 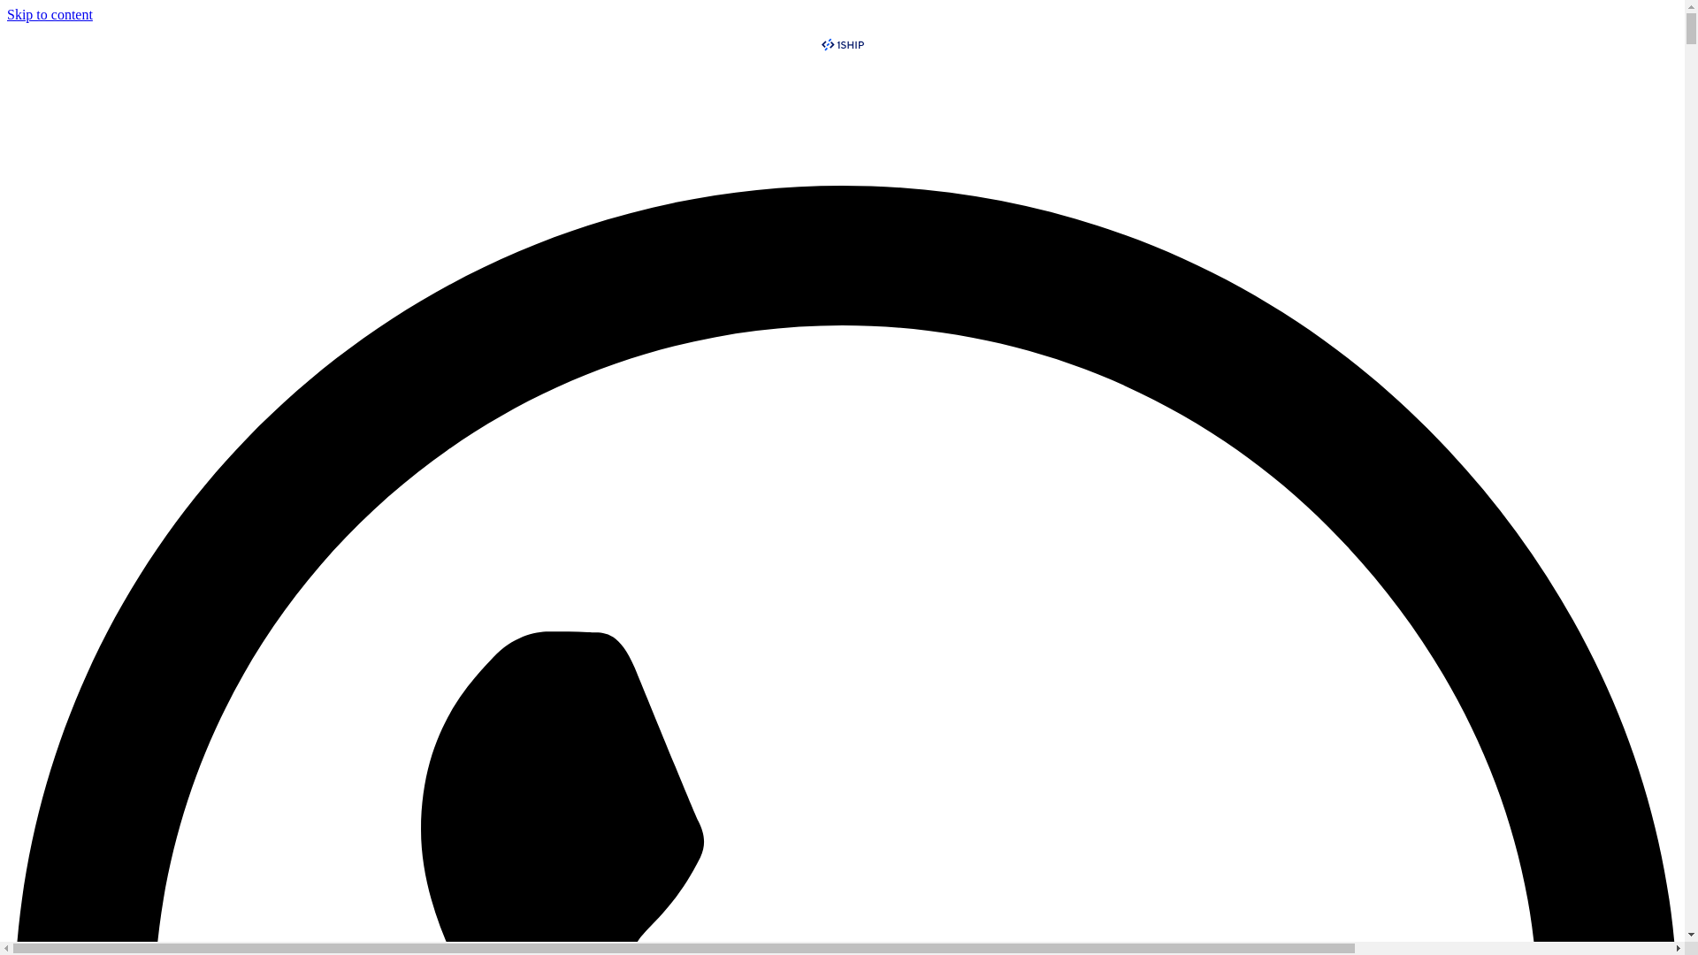 What do you see at coordinates (50, 14) in the screenshot?
I see `Skip to content` at bounding box center [50, 14].